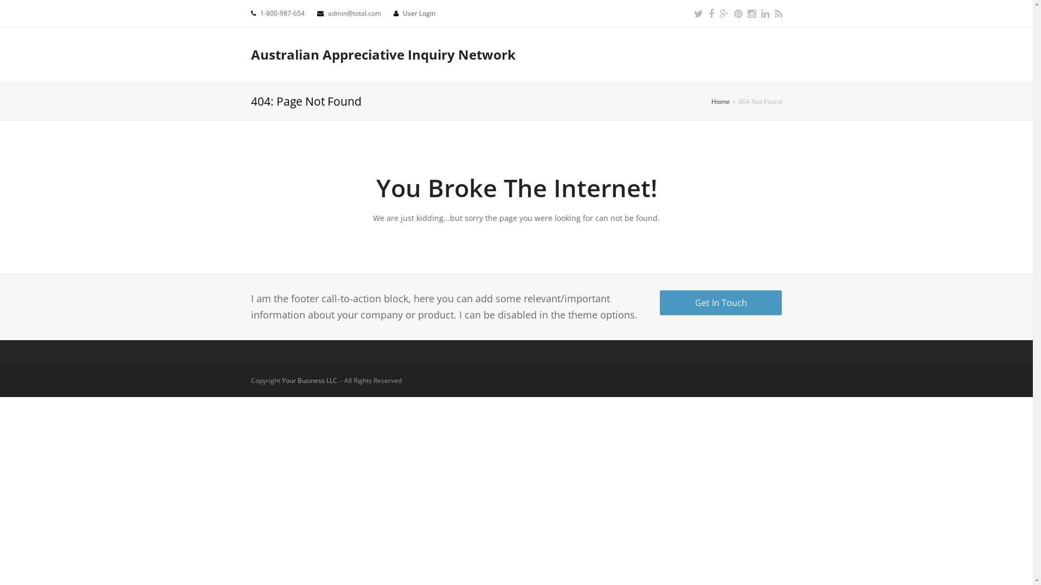 The height and width of the screenshot is (585, 1041). I want to click on User Login, so click(419, 13).